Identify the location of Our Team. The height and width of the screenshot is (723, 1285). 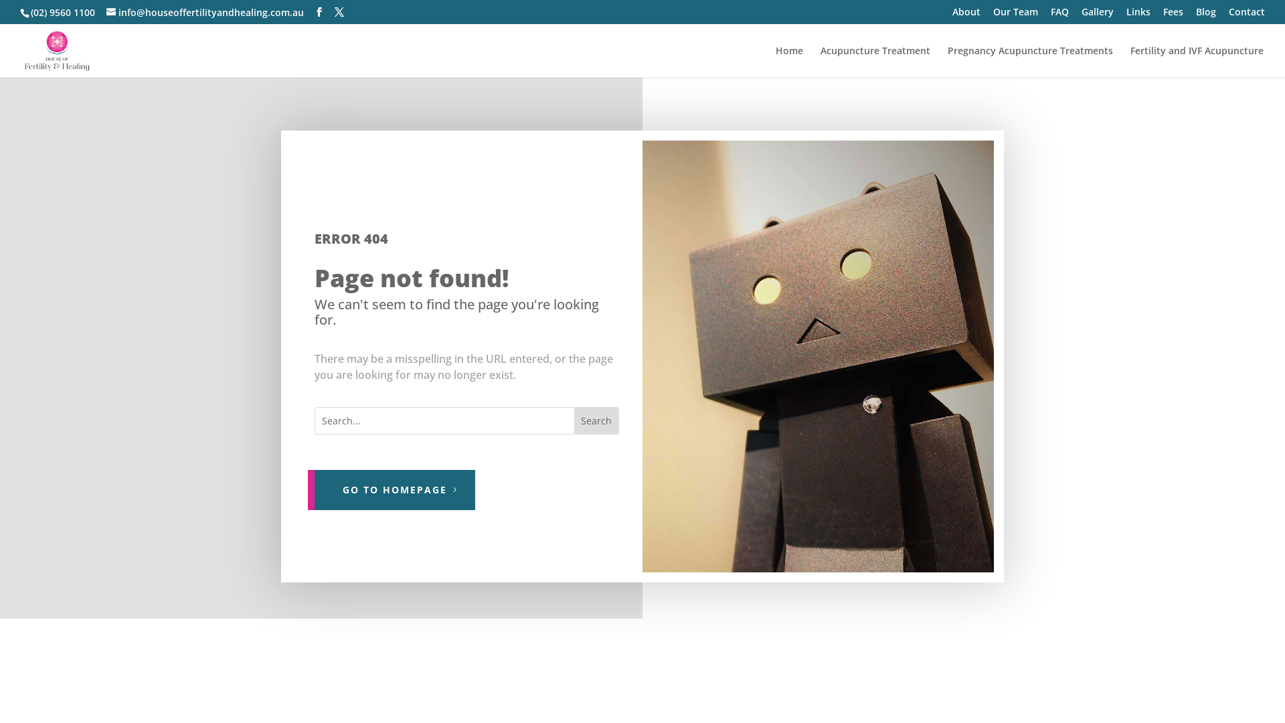
(1016, 15).